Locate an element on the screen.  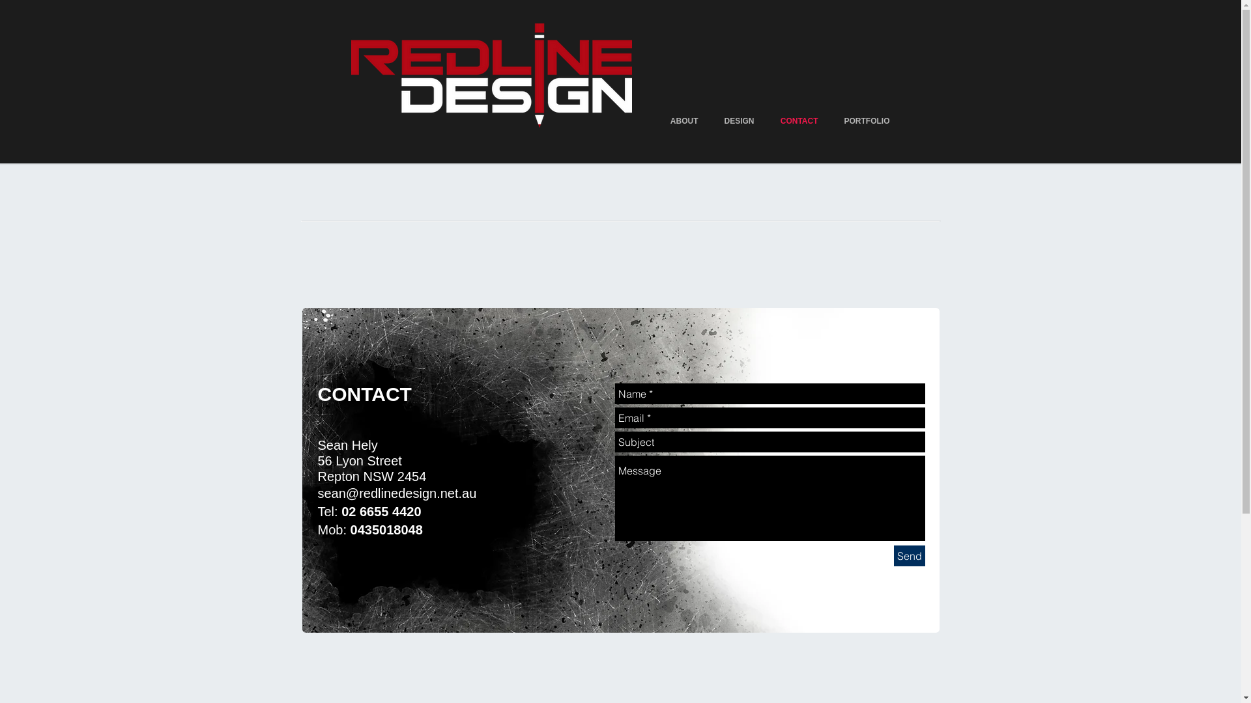
DESIGN is located at coordinates (740, 121).